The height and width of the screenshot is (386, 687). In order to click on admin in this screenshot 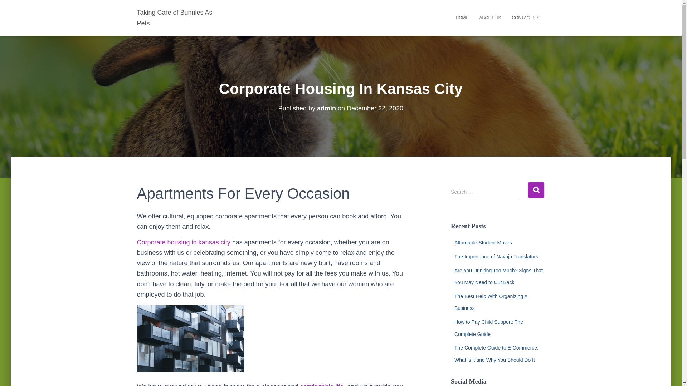, I will do `click(326, 108)`.